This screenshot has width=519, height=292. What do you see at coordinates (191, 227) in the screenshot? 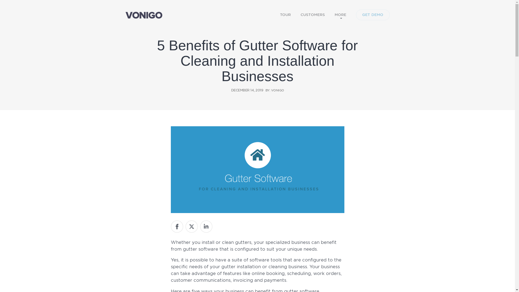
I see `Share on Twitter` at bounding box center [191, 227].